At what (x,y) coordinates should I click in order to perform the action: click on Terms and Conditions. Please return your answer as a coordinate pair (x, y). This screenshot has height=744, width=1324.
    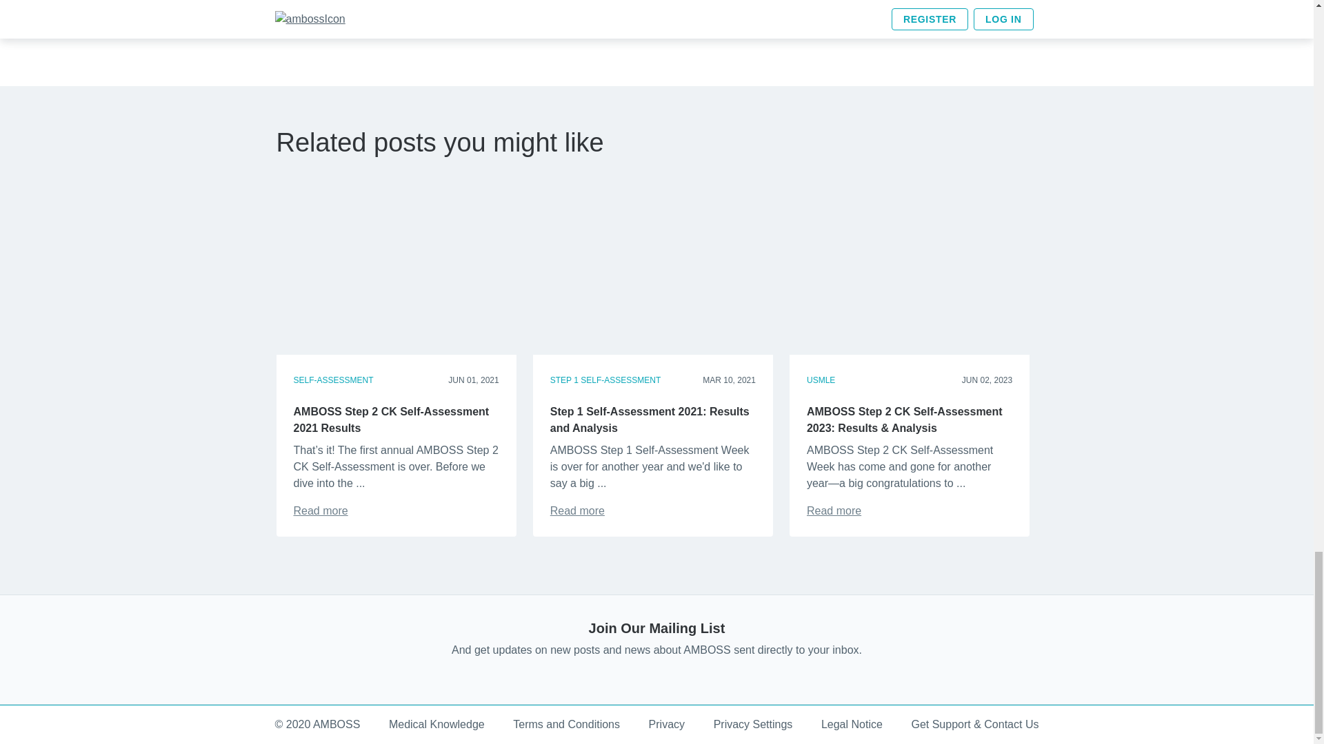
    Looking at the image, I should click on (566, 725).